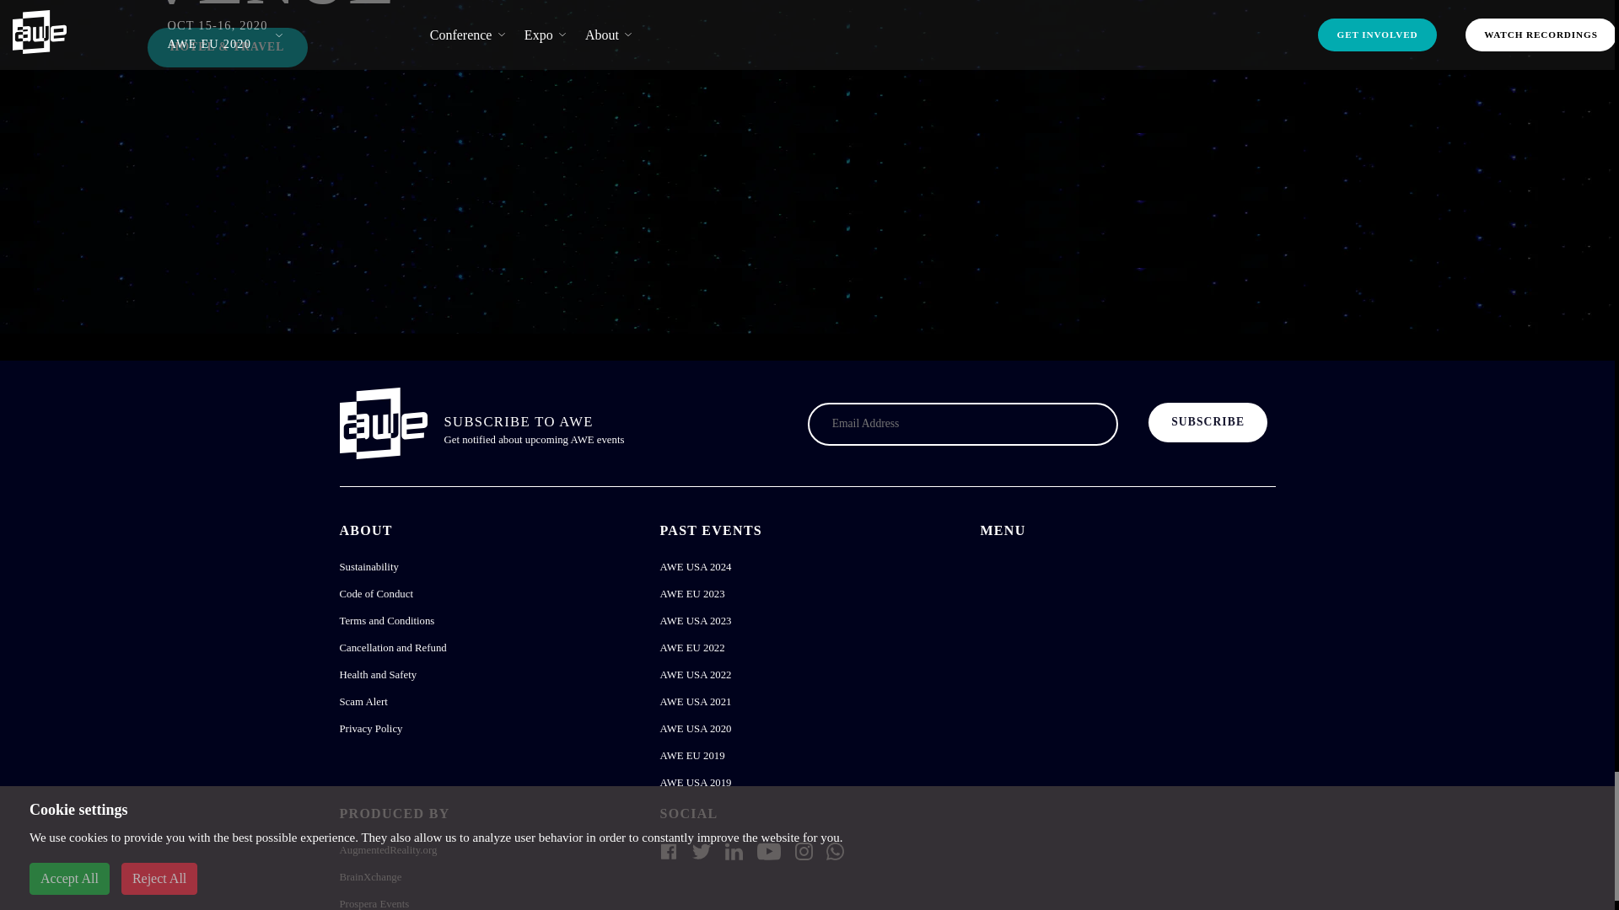 Image resolution: width=1619 pixels, height=910 pixels. Describe the element at coordinates (1208, 423) in the screenshot. I see `Subscribe` at that location.